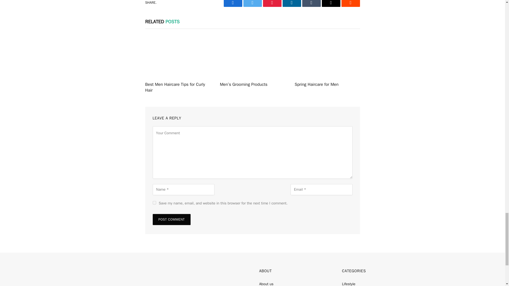  Describe the element at coordinates (154, 203) in the screenshot. I see `yes` at that location.